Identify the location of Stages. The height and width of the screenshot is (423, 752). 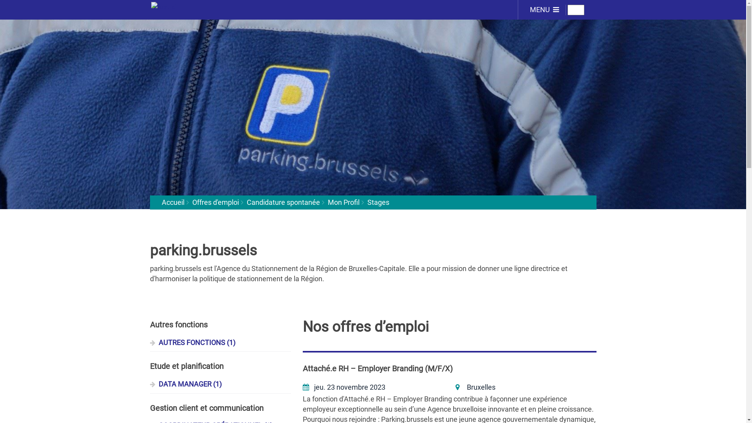
(378, 202).